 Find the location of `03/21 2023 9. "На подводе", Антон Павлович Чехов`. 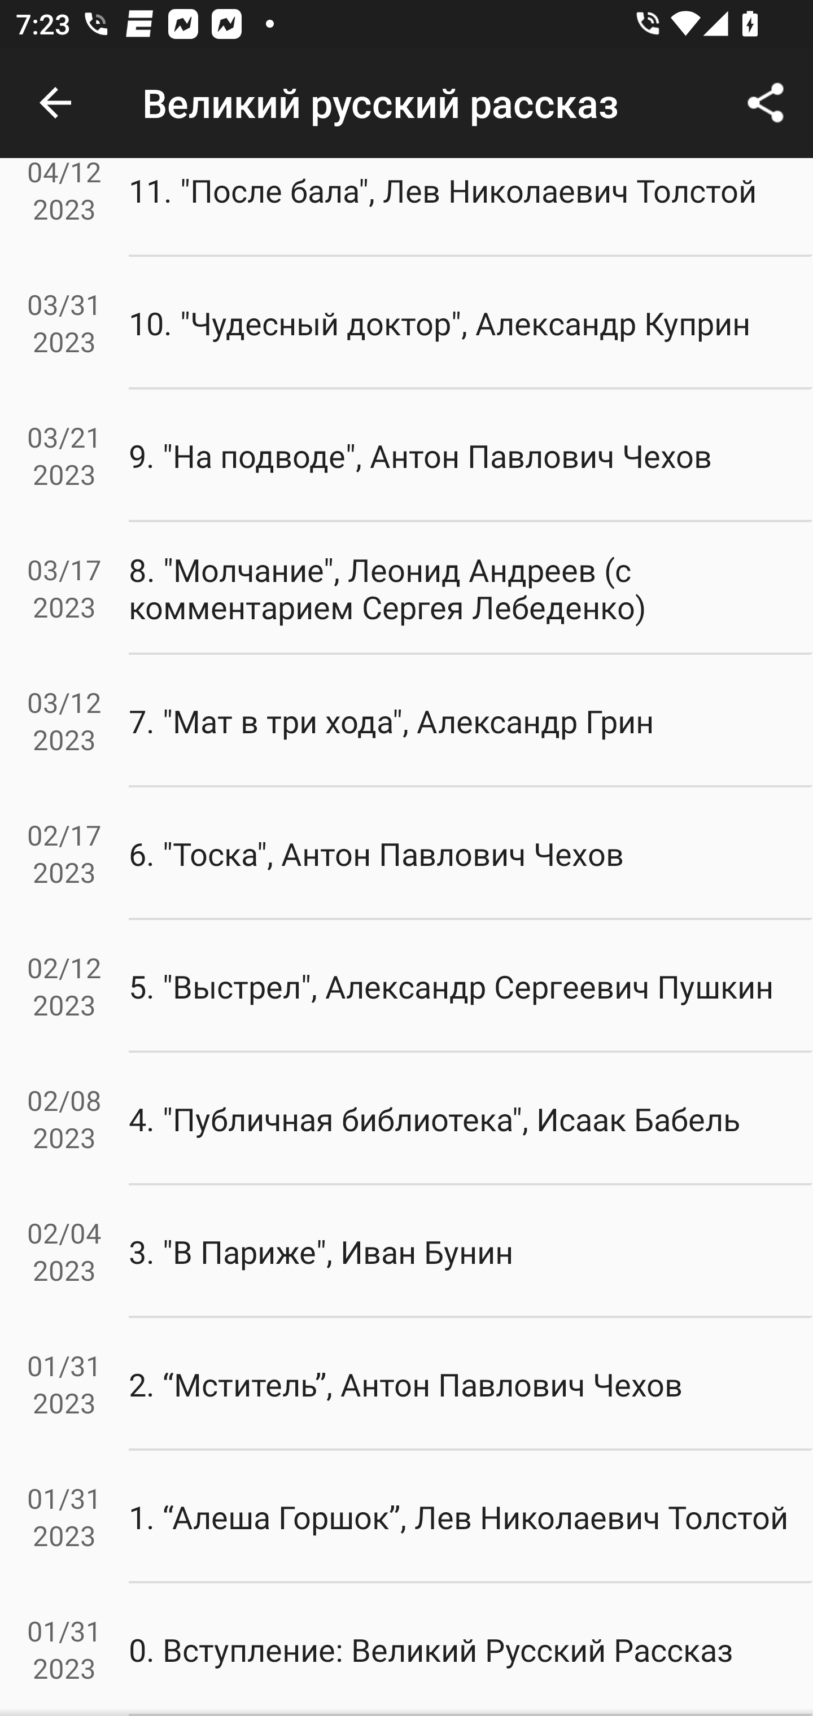

03/21 2023 9. "На подводе", Антон Павлович Чехов is located at coordinates (406, 456).